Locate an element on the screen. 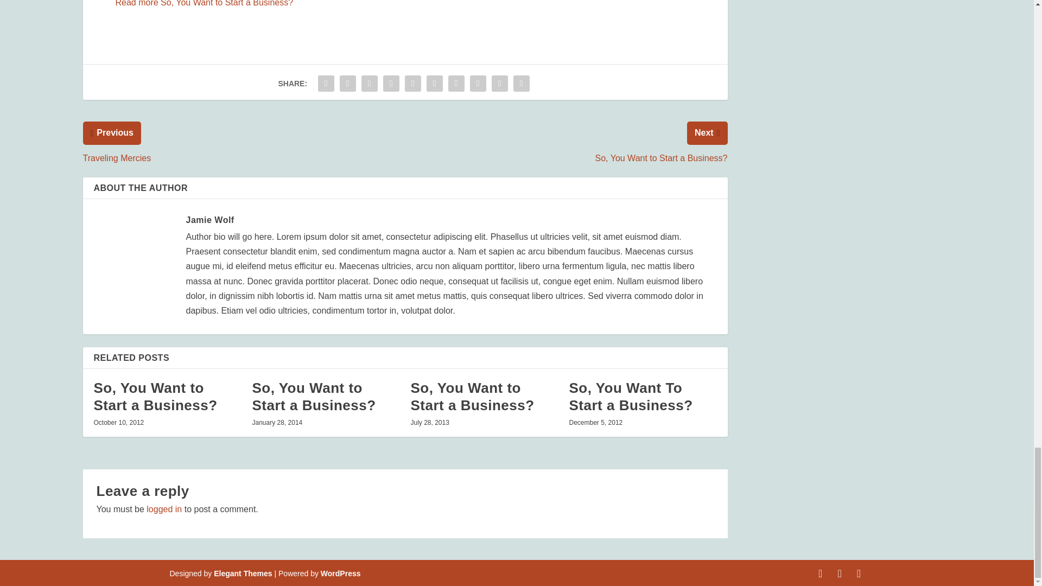 This screenshot has height=586, width=1042. Share "So, You Want to Start A Business?" via Stumbleupon is located at coordinates (478, 83).